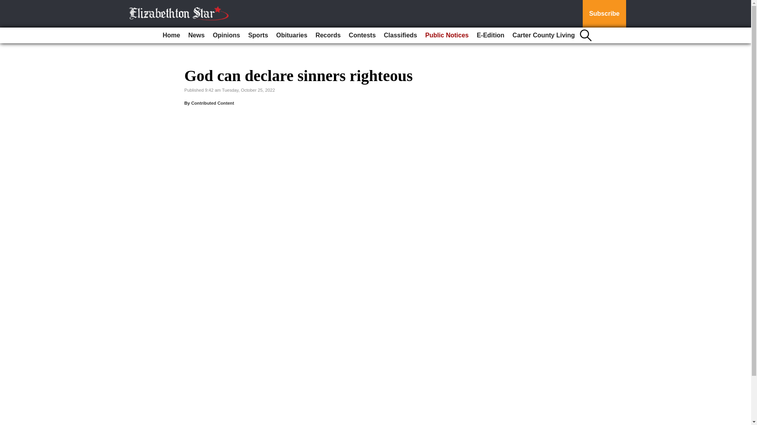 The image size is (757, 425). What do you see at coordinates (213, 103) in the screenshot?
I see `Contributed Content` at bounding box center [213, 103].